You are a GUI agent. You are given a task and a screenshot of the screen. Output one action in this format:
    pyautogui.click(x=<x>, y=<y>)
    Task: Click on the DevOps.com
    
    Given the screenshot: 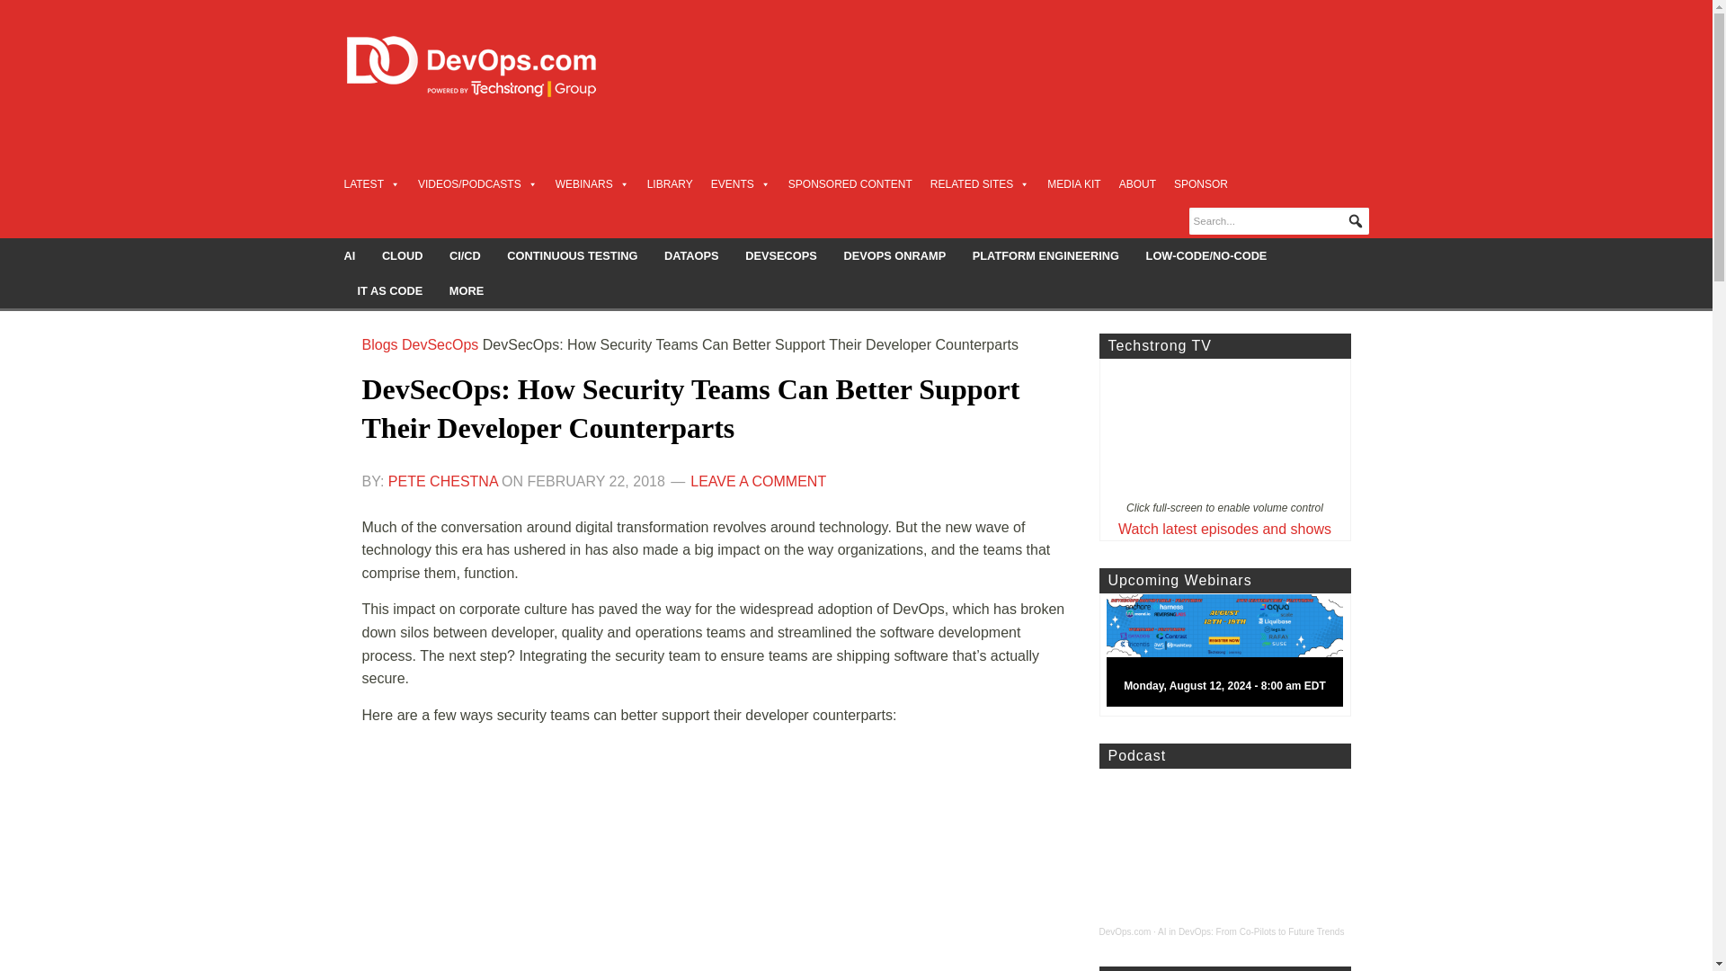 What is the action you would take?
    pyautogui.click(x=1124, y=931)
    